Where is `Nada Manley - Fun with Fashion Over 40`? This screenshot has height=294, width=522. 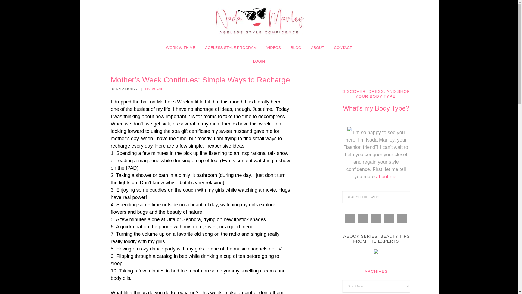
Nada Manley - Fun with Fashion Over 40 is located at coordinates (259, 20).